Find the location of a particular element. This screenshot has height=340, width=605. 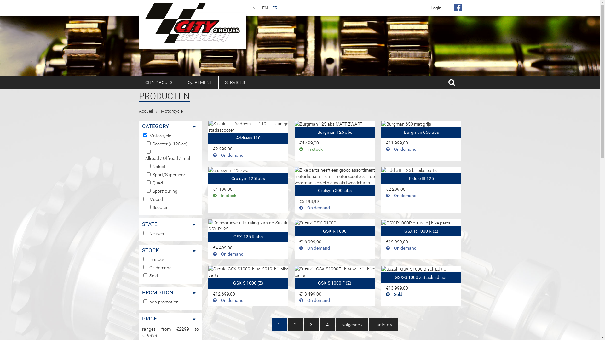

On demand
Apply On demand filter is located at coordinates (161, 268).